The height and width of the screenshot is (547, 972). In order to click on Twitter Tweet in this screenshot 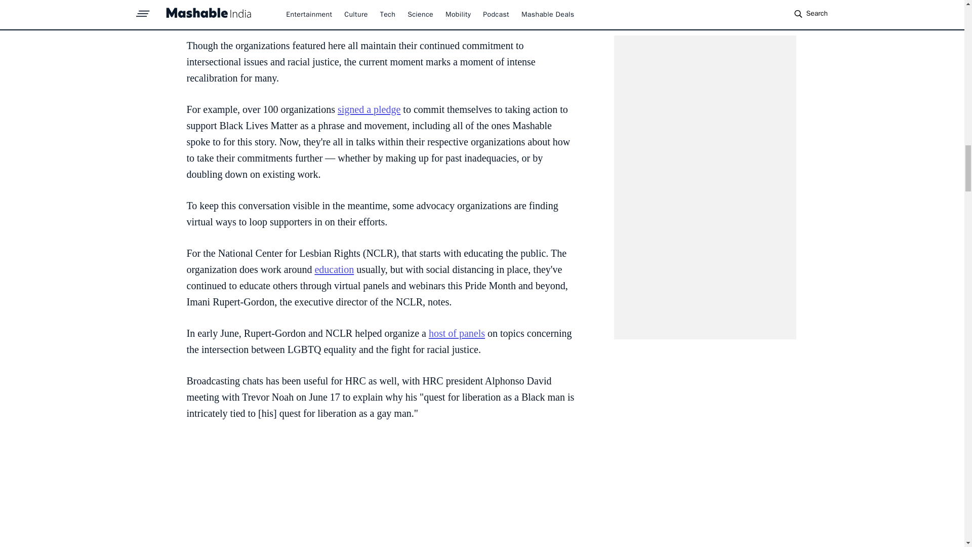, I will do `click(381, 491)`.